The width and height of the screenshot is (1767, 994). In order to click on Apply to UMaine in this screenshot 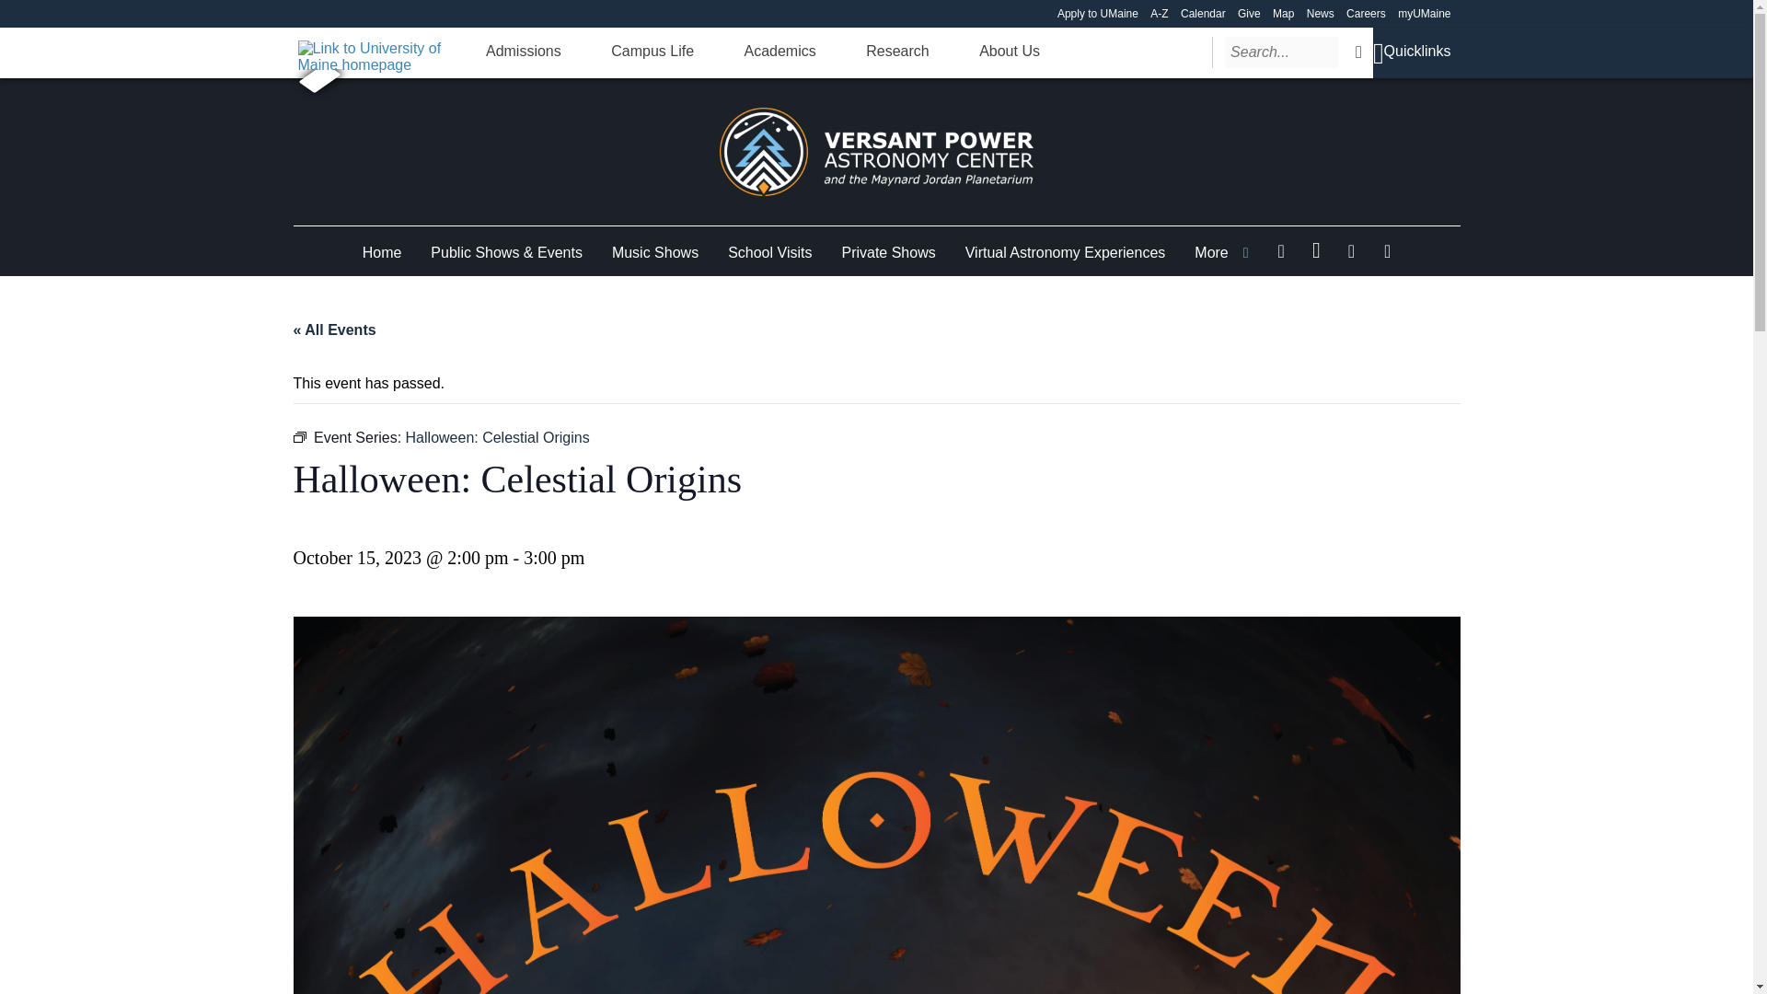, I will do `click(1097, 13)`.